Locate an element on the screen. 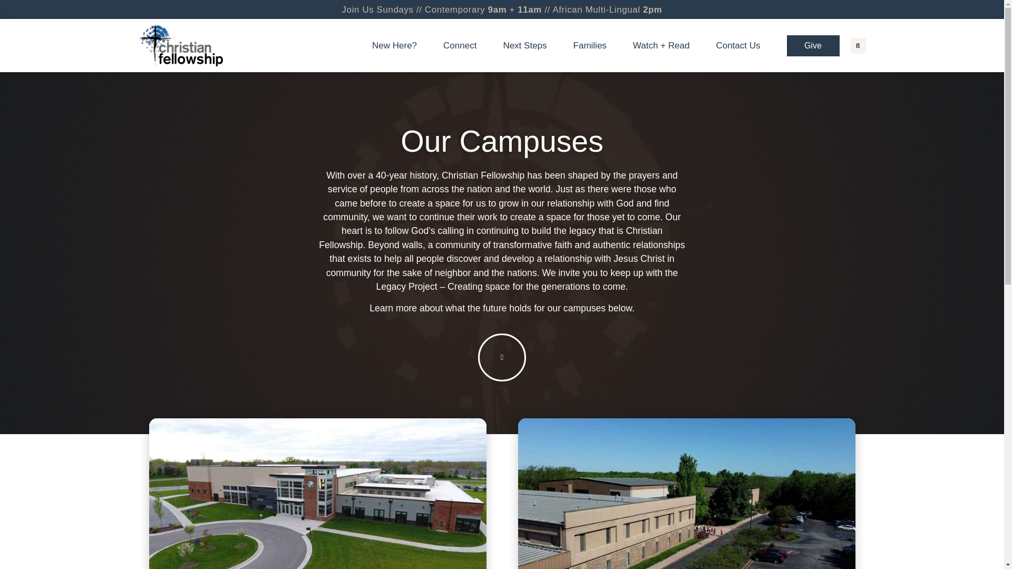 This screenshot has height=569, width=1012. Join Us Sundays is located at coordinates (374, 9).